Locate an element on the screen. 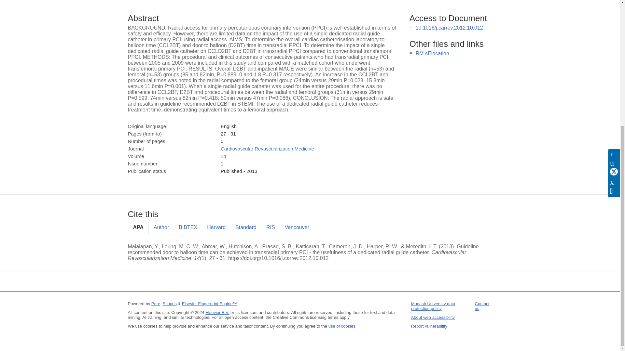 The width and height of the screenshot is (625, 351). Monash University data protection policy is located at coordinates (433, 306).